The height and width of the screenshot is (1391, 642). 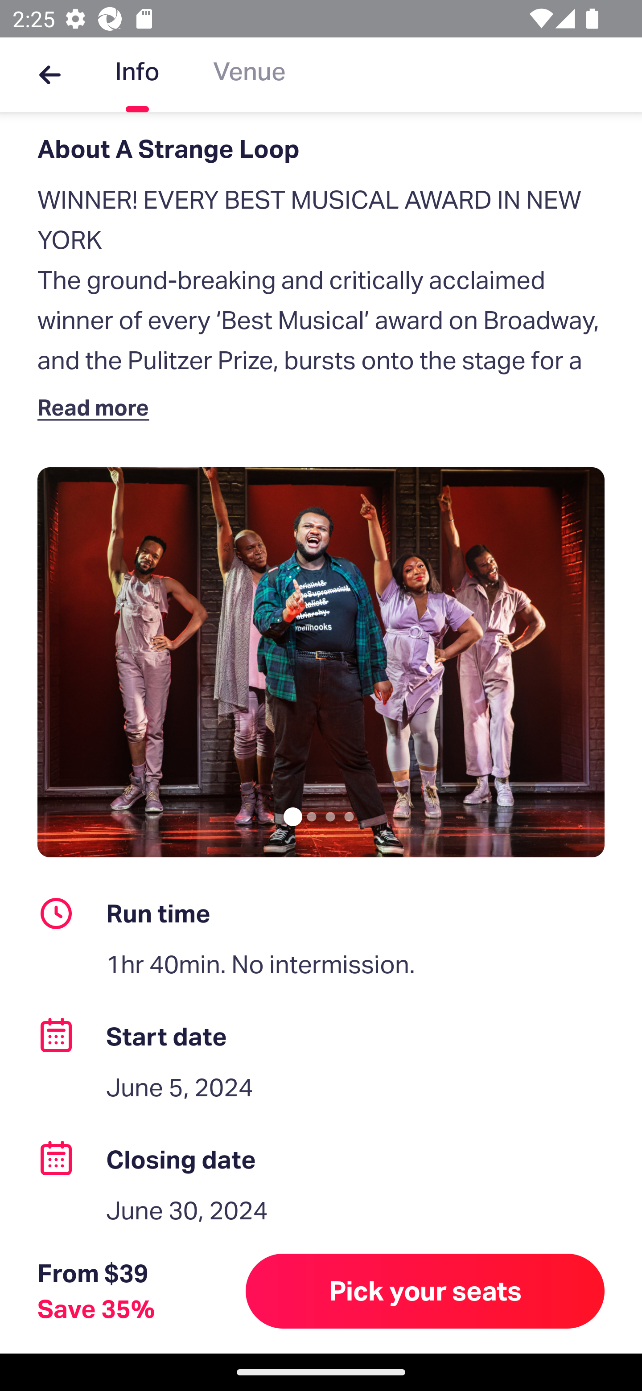 What do you see at coordinates (425, 1291) in the screenshot?
I see `Pick your seats` at bounding box center [425, 1291].